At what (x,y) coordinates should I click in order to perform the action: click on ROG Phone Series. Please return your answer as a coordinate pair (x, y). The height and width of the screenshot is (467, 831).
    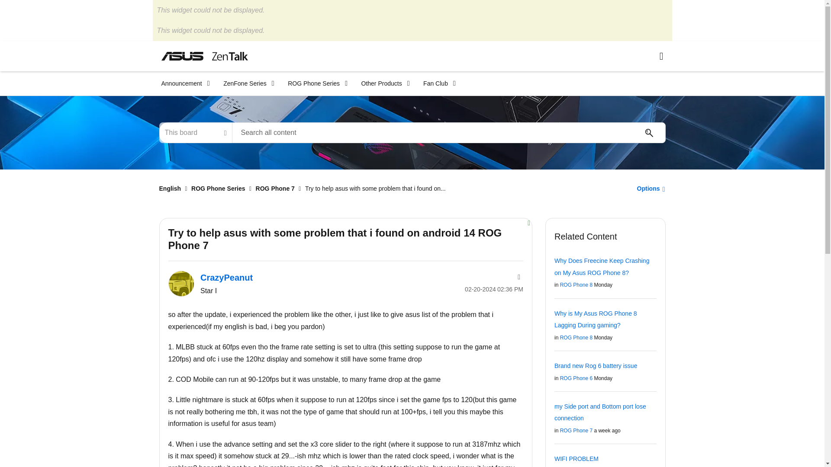
    Looking at the image, I should click on (315, 83).